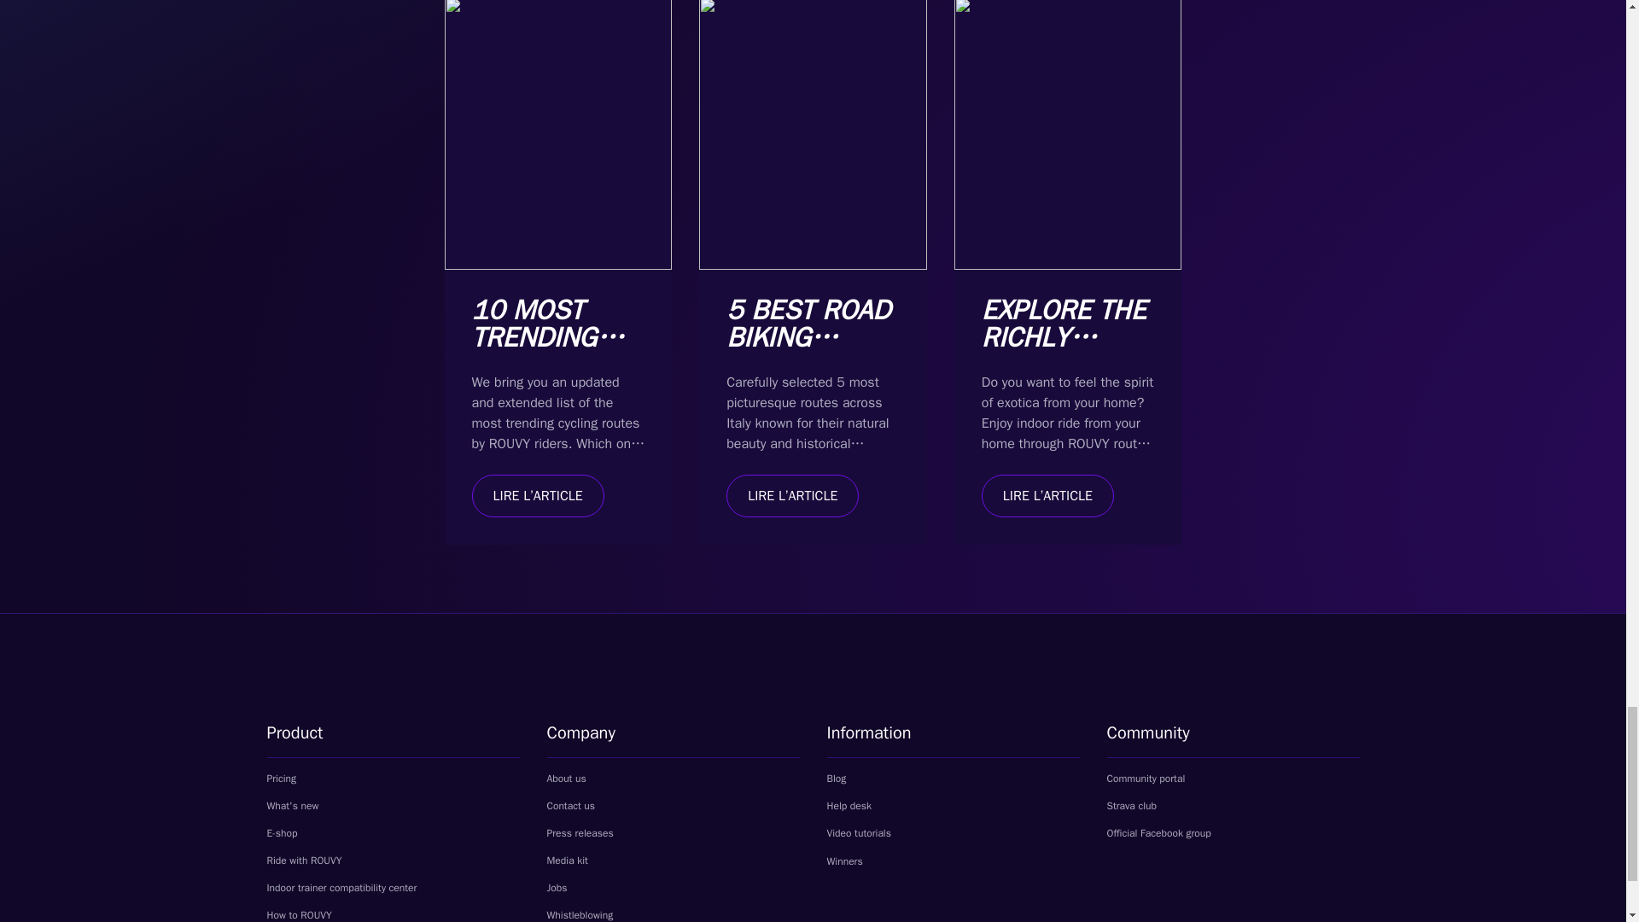  I want to click on What's new, so click(292, 806).